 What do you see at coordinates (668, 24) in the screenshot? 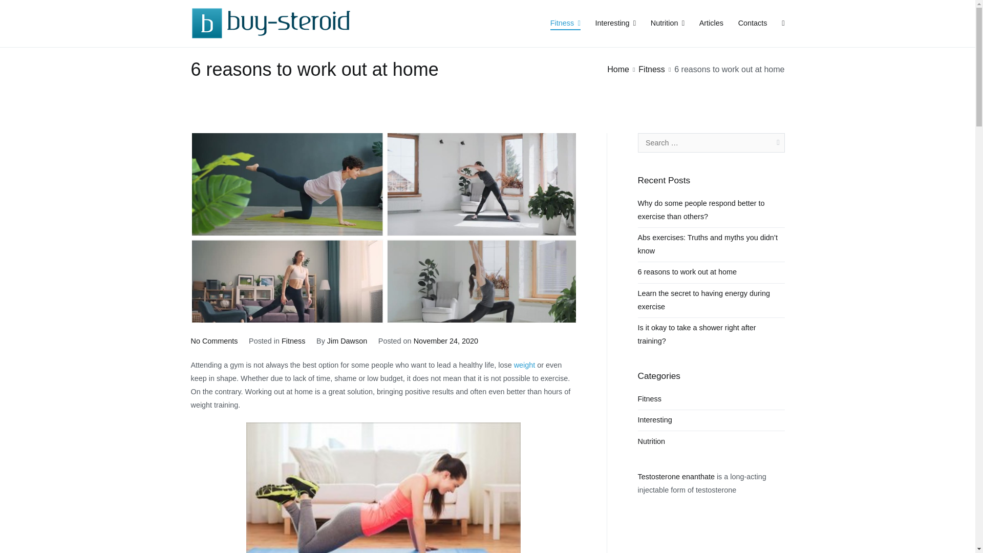
I see `Nutrition` at bounding box center [668, 24].